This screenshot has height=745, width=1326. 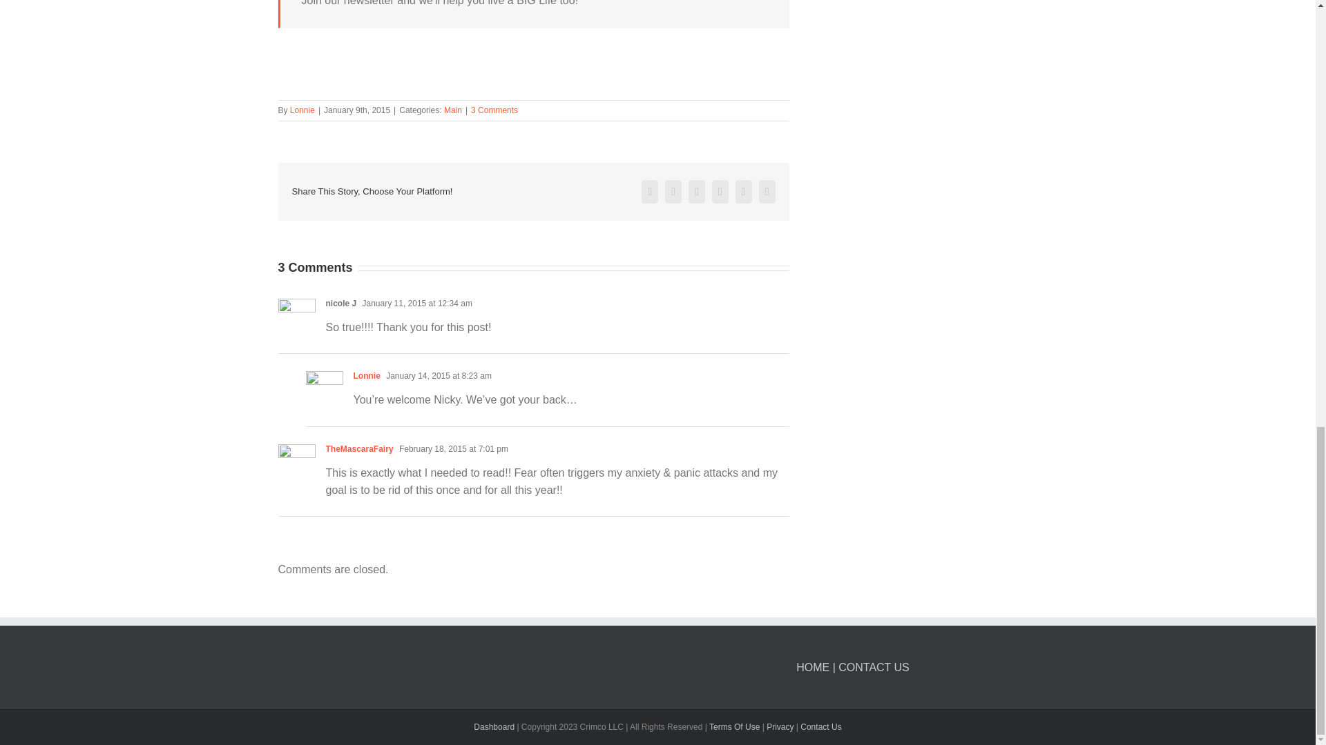 What do you see at coordinates (302, 110) in the screenshot?
I see `Posts by Lonnie` at bounding box center [302, 110].